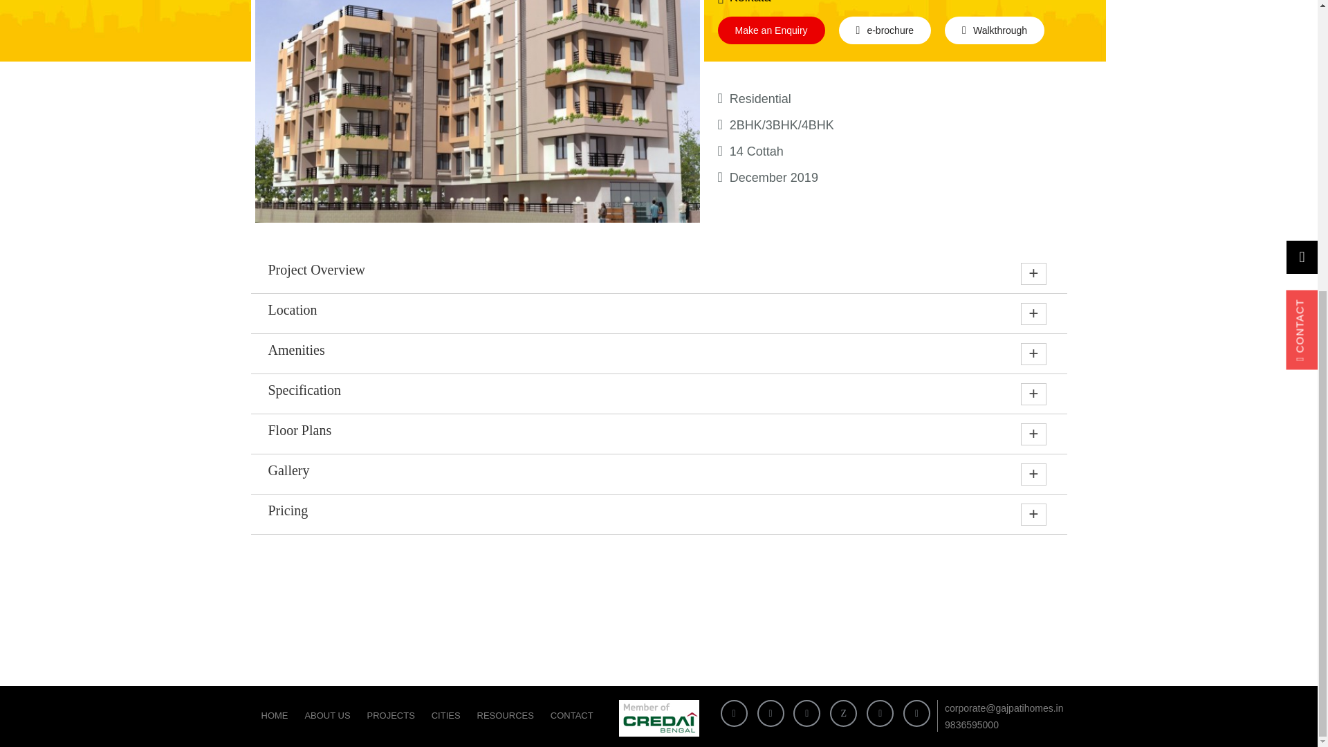  Describe the element at coordinates (885, 30) in the screenshot. I see `e-brochure` at that location.